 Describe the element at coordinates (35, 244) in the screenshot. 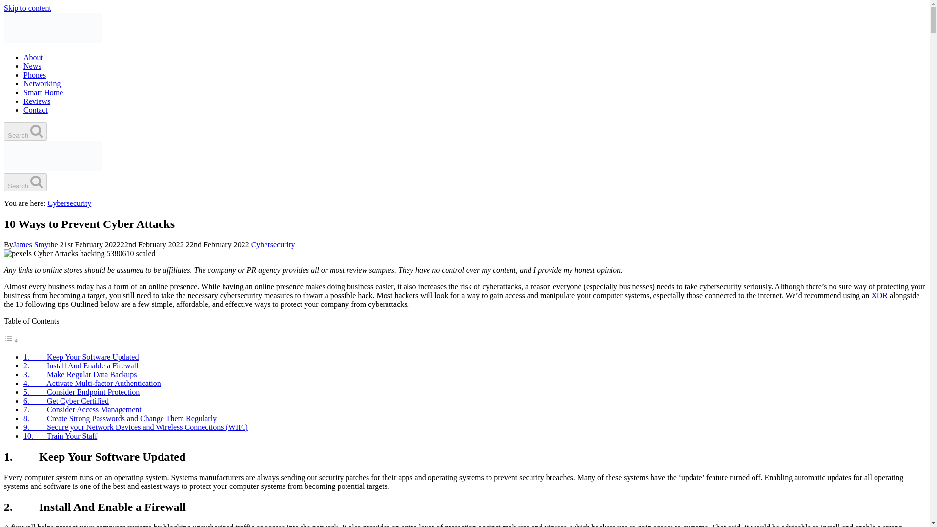

I see `James Smythe` at that location.